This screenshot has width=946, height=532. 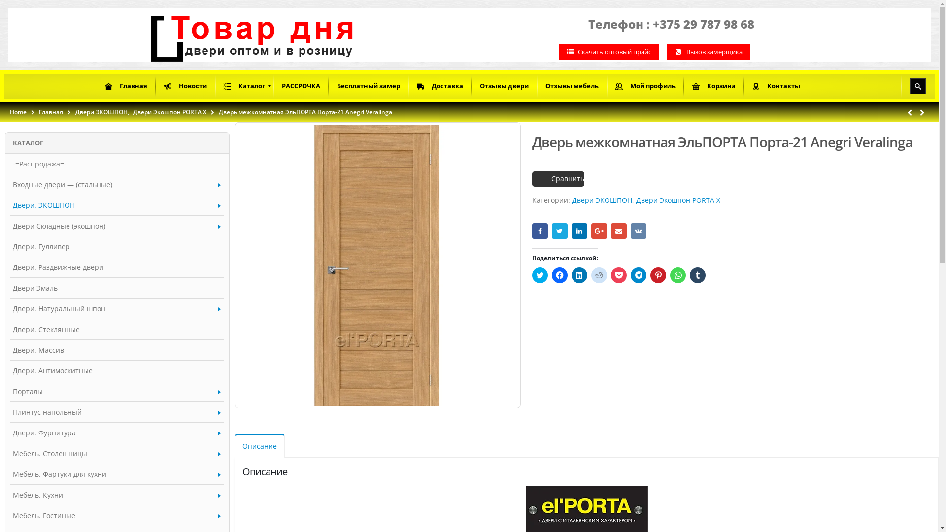 What do you see at coordinates (639, 231) in the screenshot?
I see `VK` at bounding box center [639, 231].